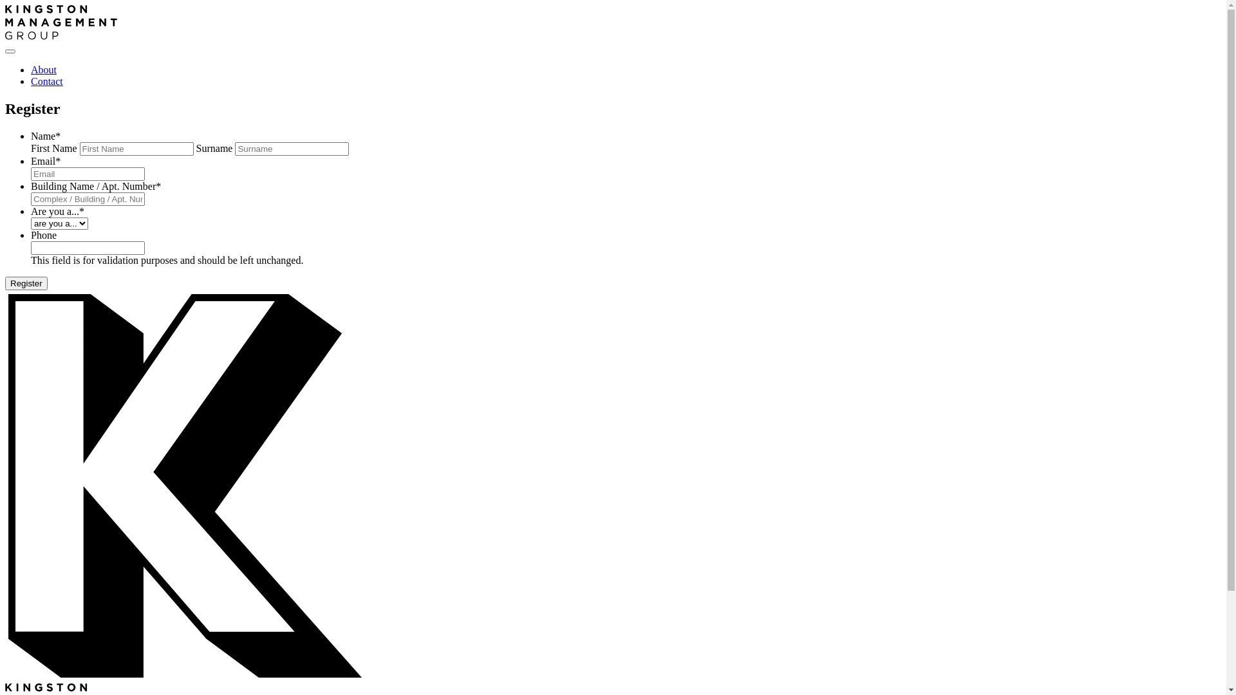 Image resolution: width=1236 pixels, height=695 pixels. Describe the element at coordinates (26, 283) in the screenshot. I see `Register` at that location.